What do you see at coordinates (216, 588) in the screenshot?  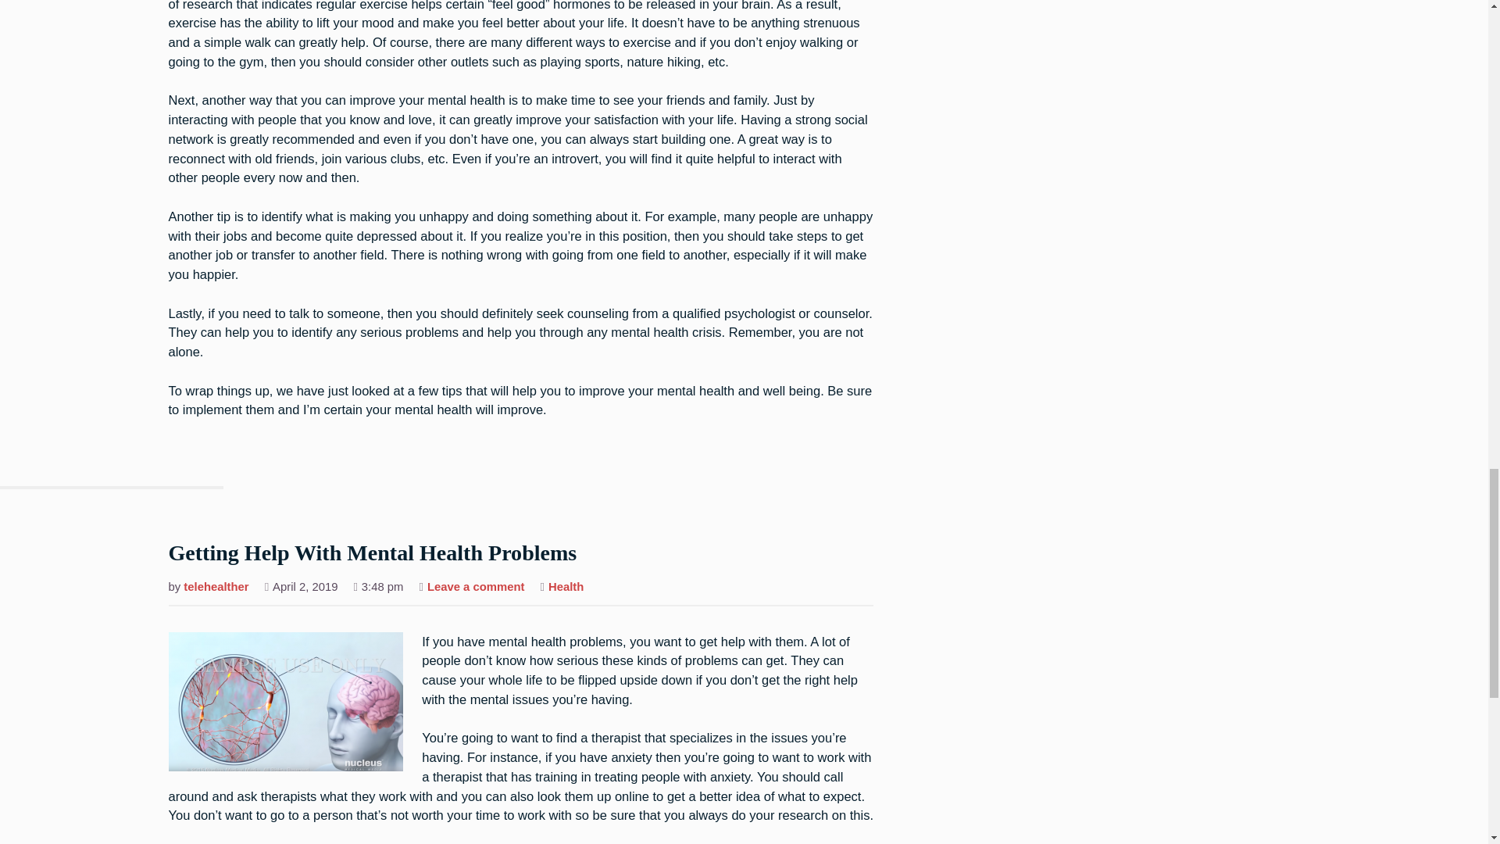 I see `telehealther` at bounding box center [216, 588].